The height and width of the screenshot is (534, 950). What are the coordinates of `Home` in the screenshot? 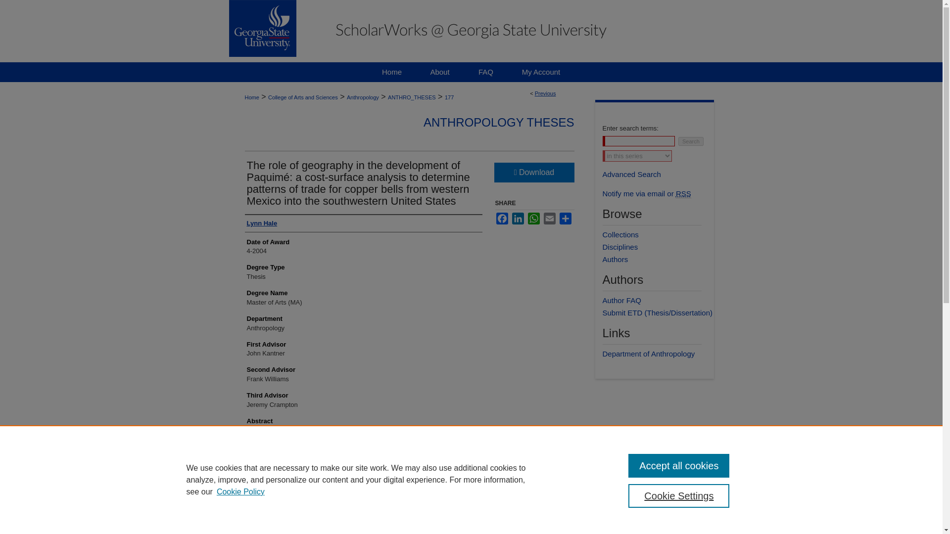 It's located at (251, 97).